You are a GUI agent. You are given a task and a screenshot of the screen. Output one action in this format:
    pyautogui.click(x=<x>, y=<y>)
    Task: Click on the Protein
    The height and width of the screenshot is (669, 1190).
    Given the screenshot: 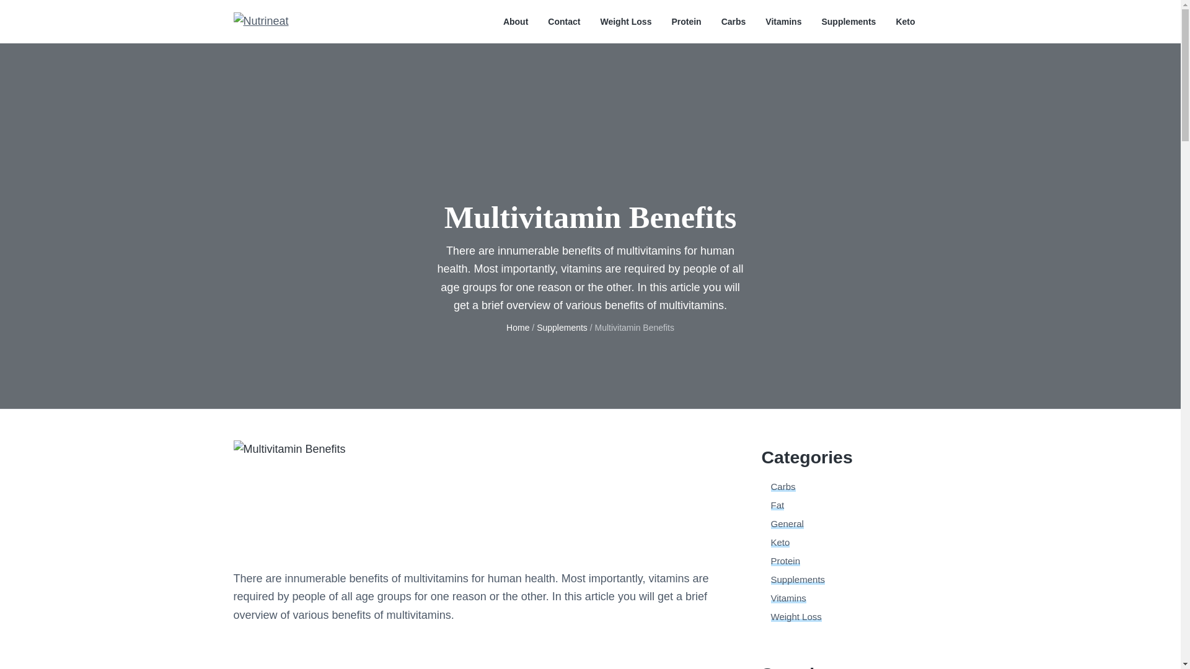 What is the action you would take?
    pyautogui.click(x=685, y=22)
    